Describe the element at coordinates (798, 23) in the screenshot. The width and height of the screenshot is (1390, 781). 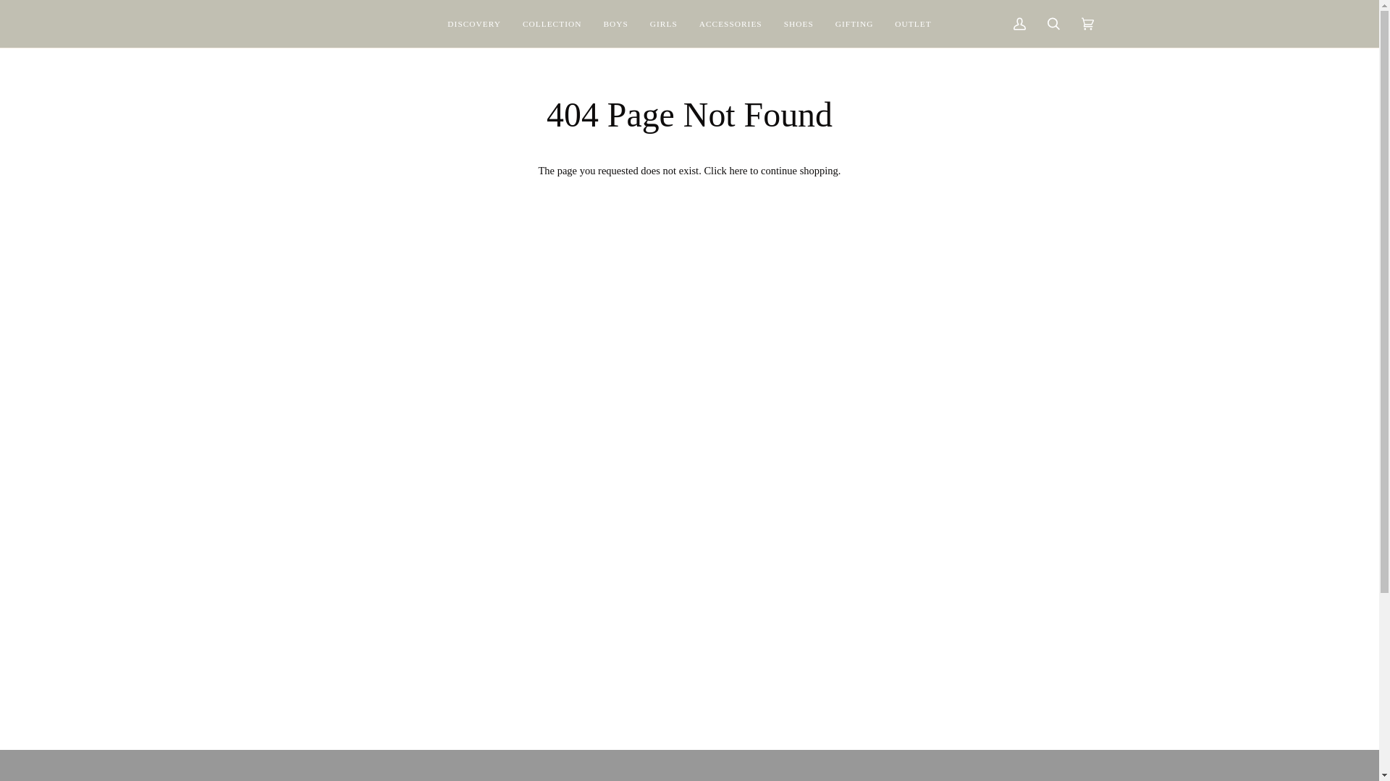
I see `SHOES` at that location.